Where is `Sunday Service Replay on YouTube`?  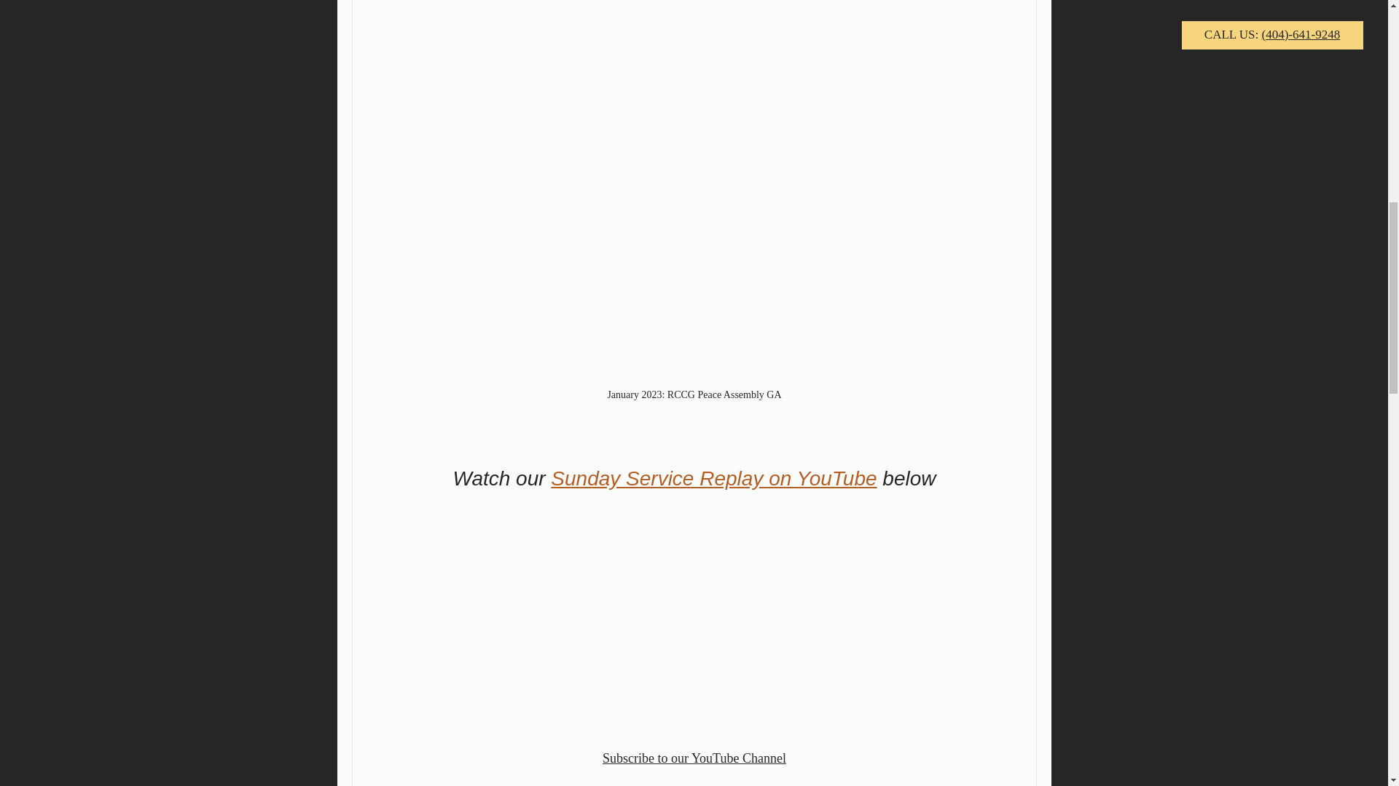
Sunday Service Replay on YouTube is located at coordinates (714, 477).